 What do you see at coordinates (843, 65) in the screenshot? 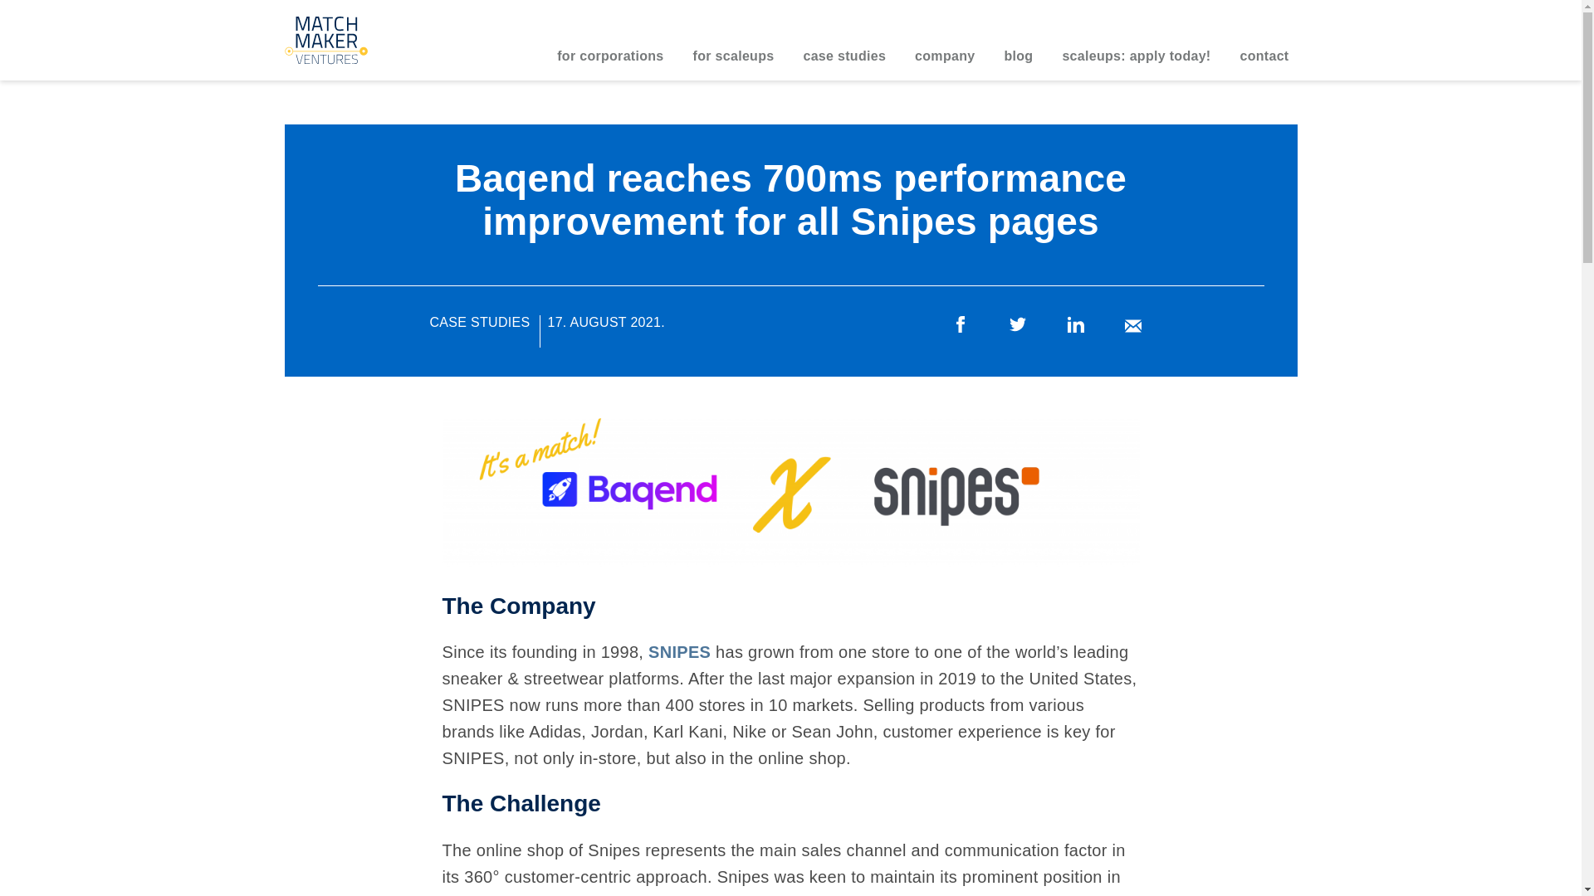
I see `case studies` at bounding box center [843, 65].